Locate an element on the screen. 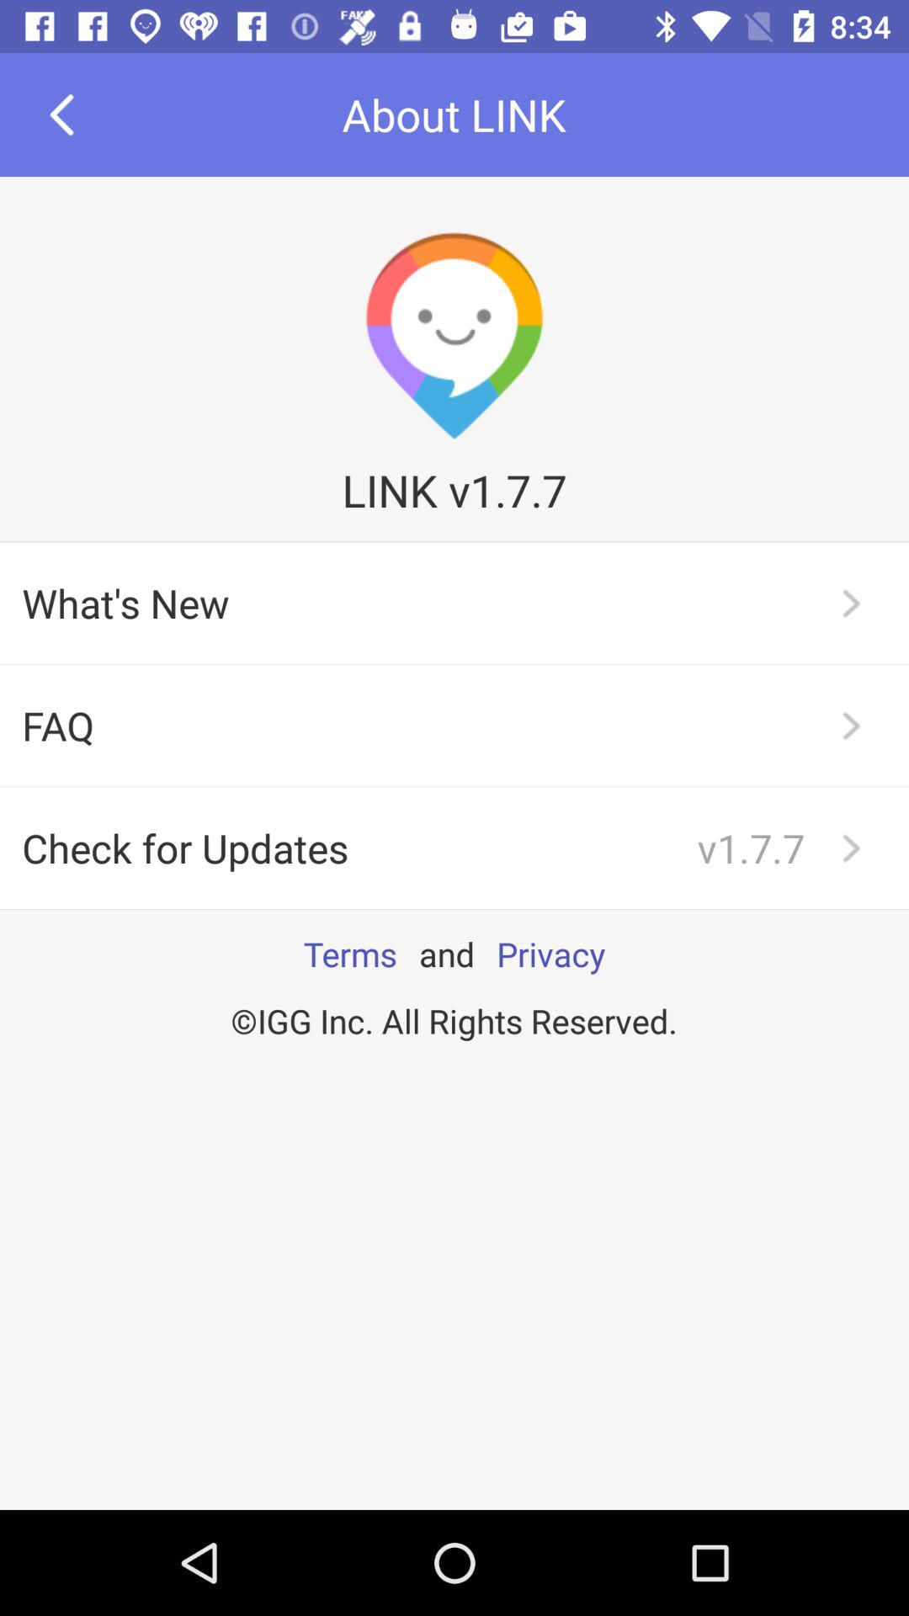  turn off the item next to the and app is located at coordinates (350, 954).